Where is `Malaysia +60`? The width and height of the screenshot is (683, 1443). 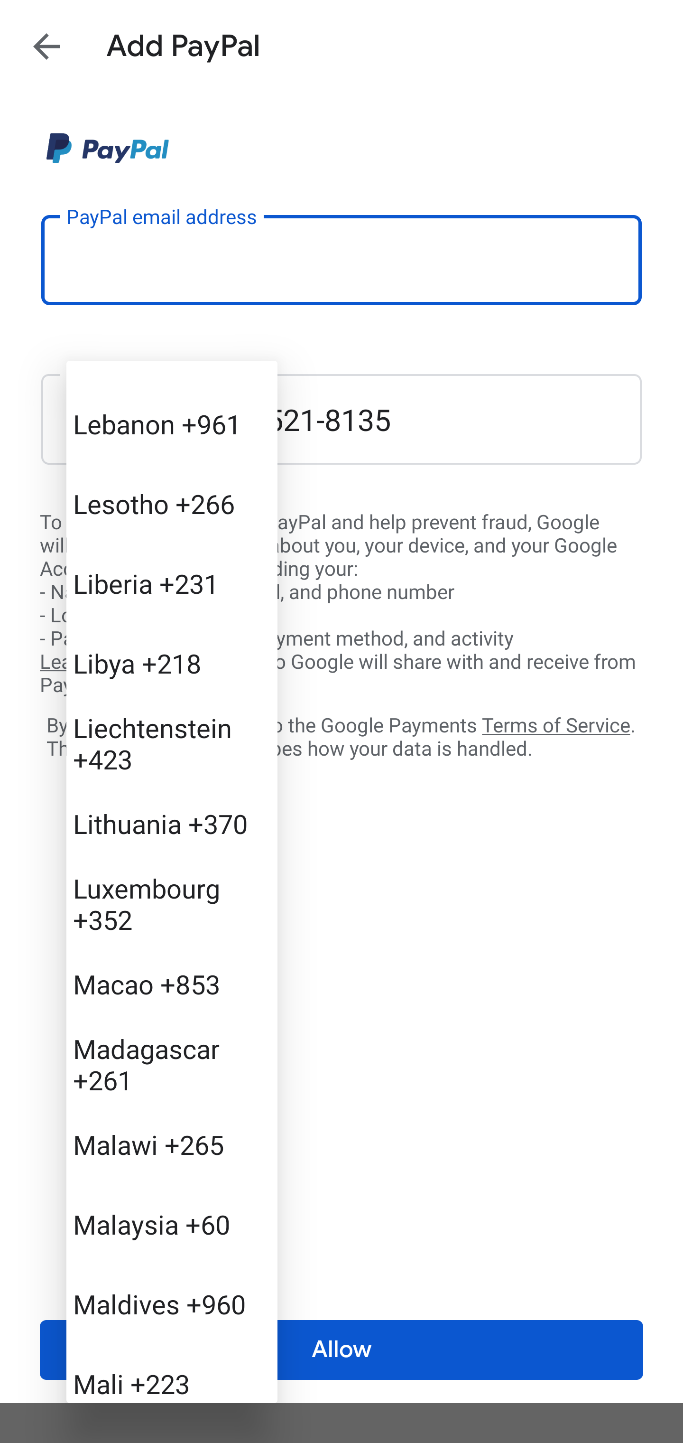
Malaysia +60 is located at coordinates (172, 1224).